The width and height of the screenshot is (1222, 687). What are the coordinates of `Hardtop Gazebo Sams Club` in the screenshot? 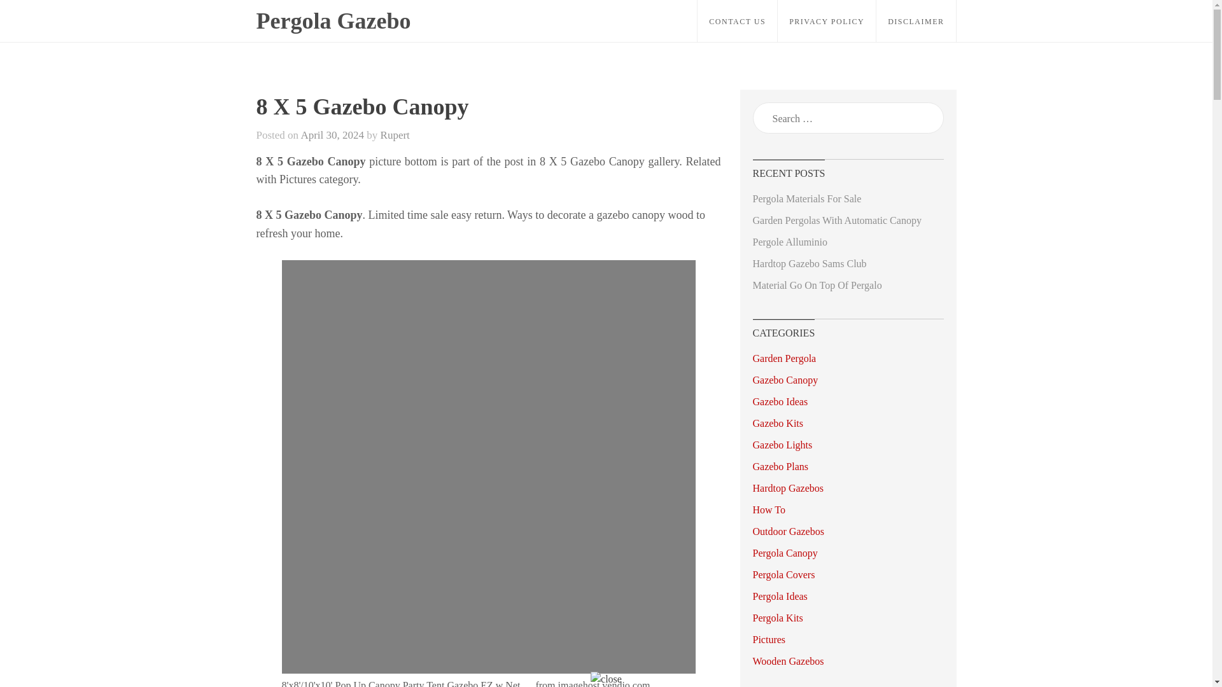 It's located at (810, 263).